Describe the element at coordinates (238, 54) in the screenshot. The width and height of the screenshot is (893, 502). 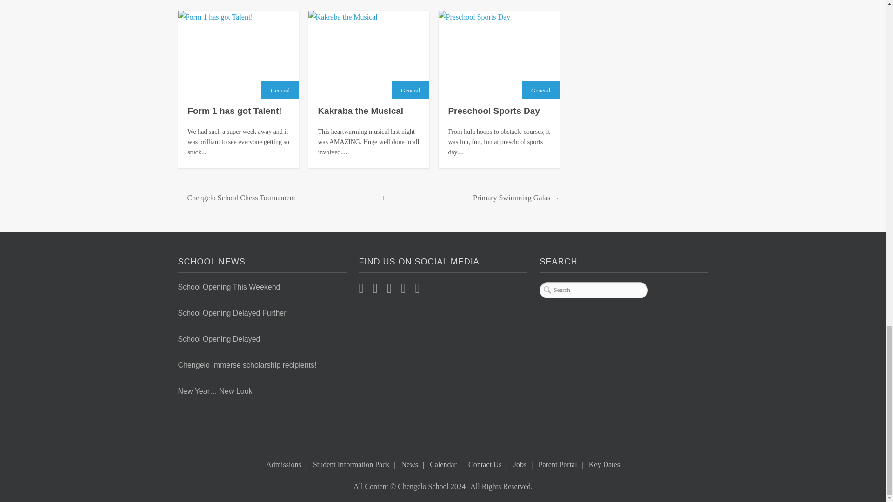
I see `Form 1 has got Talent!` at that location.